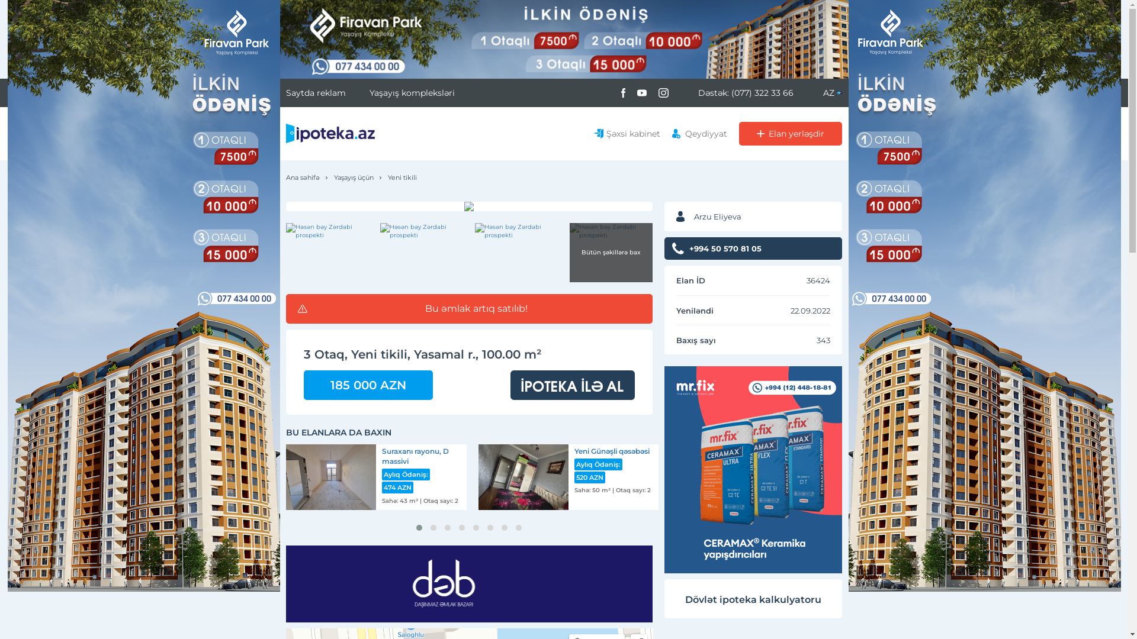 The width and height of the screenshot is (1137, 639). I want to click on Qeydiyyat, so click(700, 134).